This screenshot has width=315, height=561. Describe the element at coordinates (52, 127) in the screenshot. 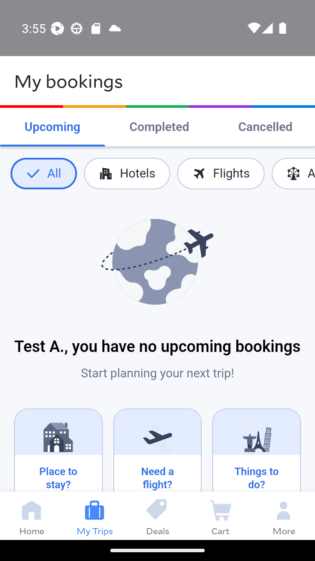

I see `Upcoming` at that location.